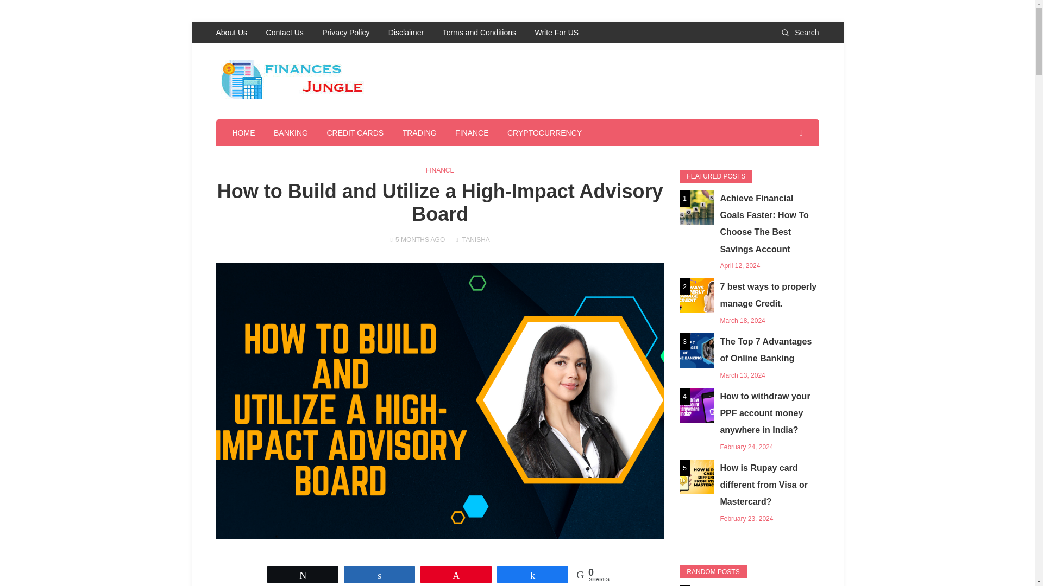 The height and width of the screenshot is (586, 1043). What do you see at coordinates (285, 32) in the screenshot?
I see `Contact Us` at bounding box center [285, 32].